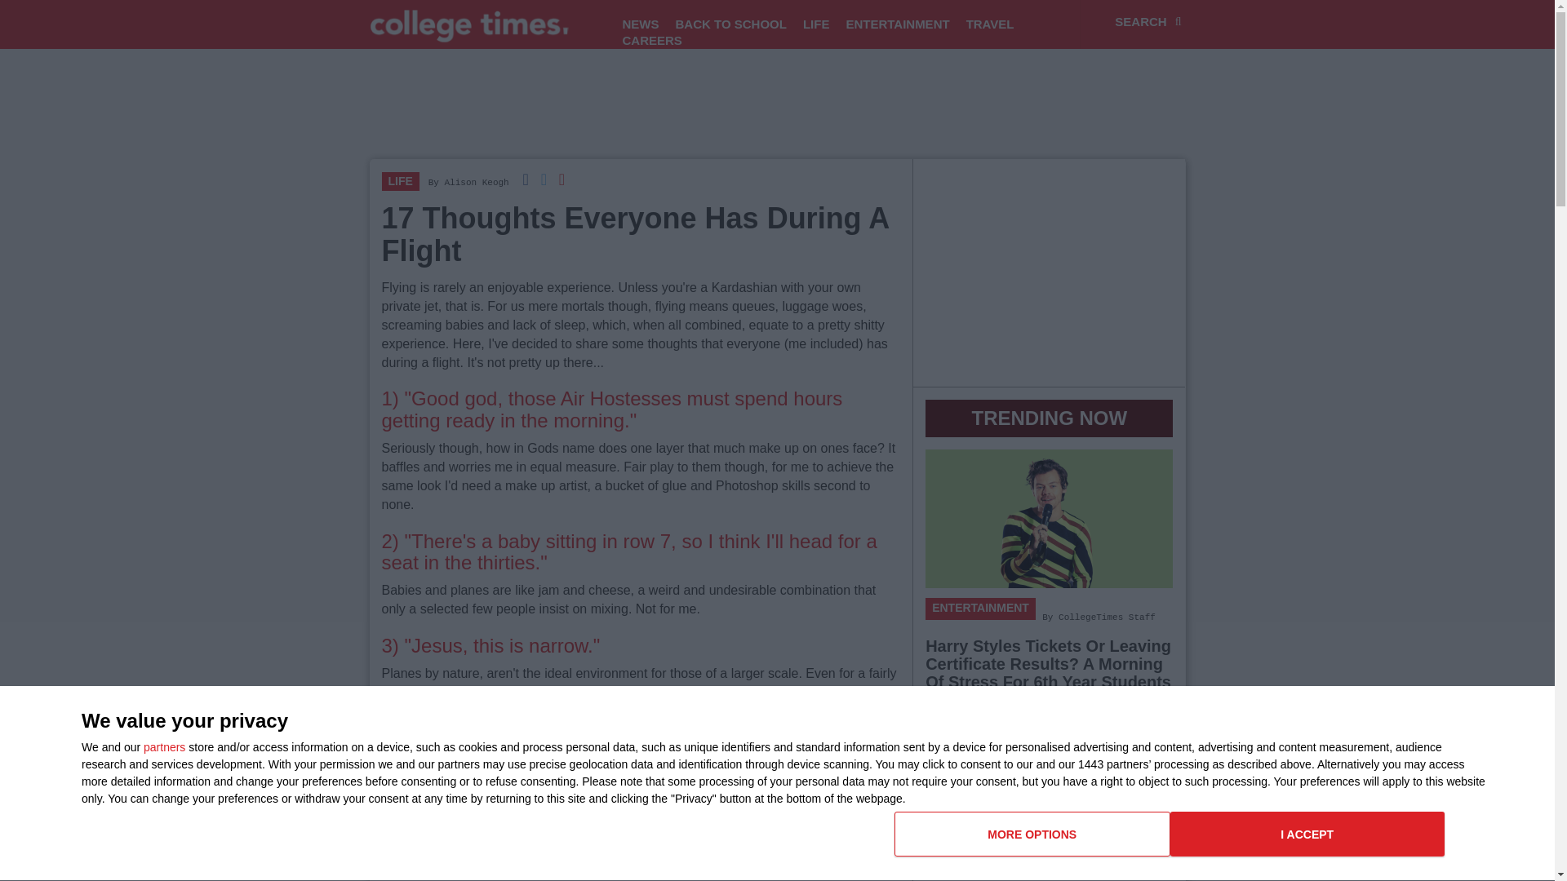 The height and width of the screenshot is (881, 1567). What do you see at coordinates (401, 181) in the screenshot?
I see `ENTERTAINMENT` at bounding box center [401, 181].